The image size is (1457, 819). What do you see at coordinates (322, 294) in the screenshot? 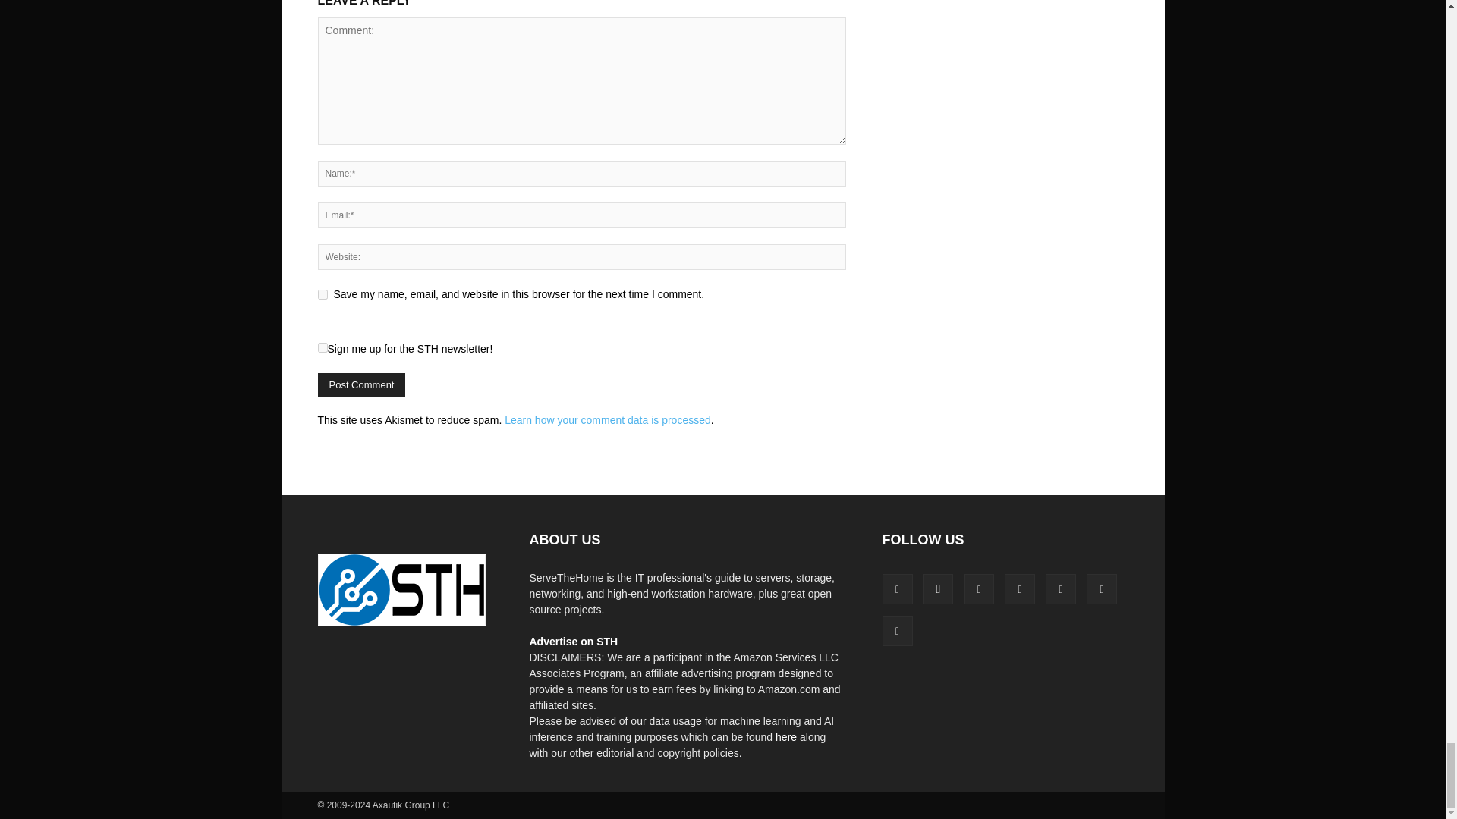
I see `yes` at bounding box center [322, 294].